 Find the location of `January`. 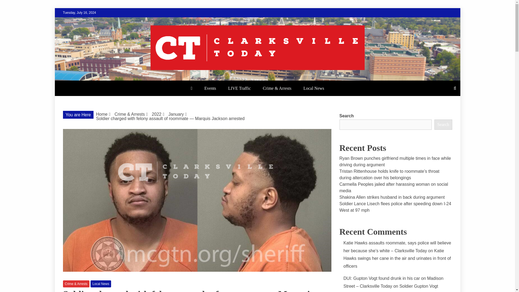

January is located at coordinates (176, 114).